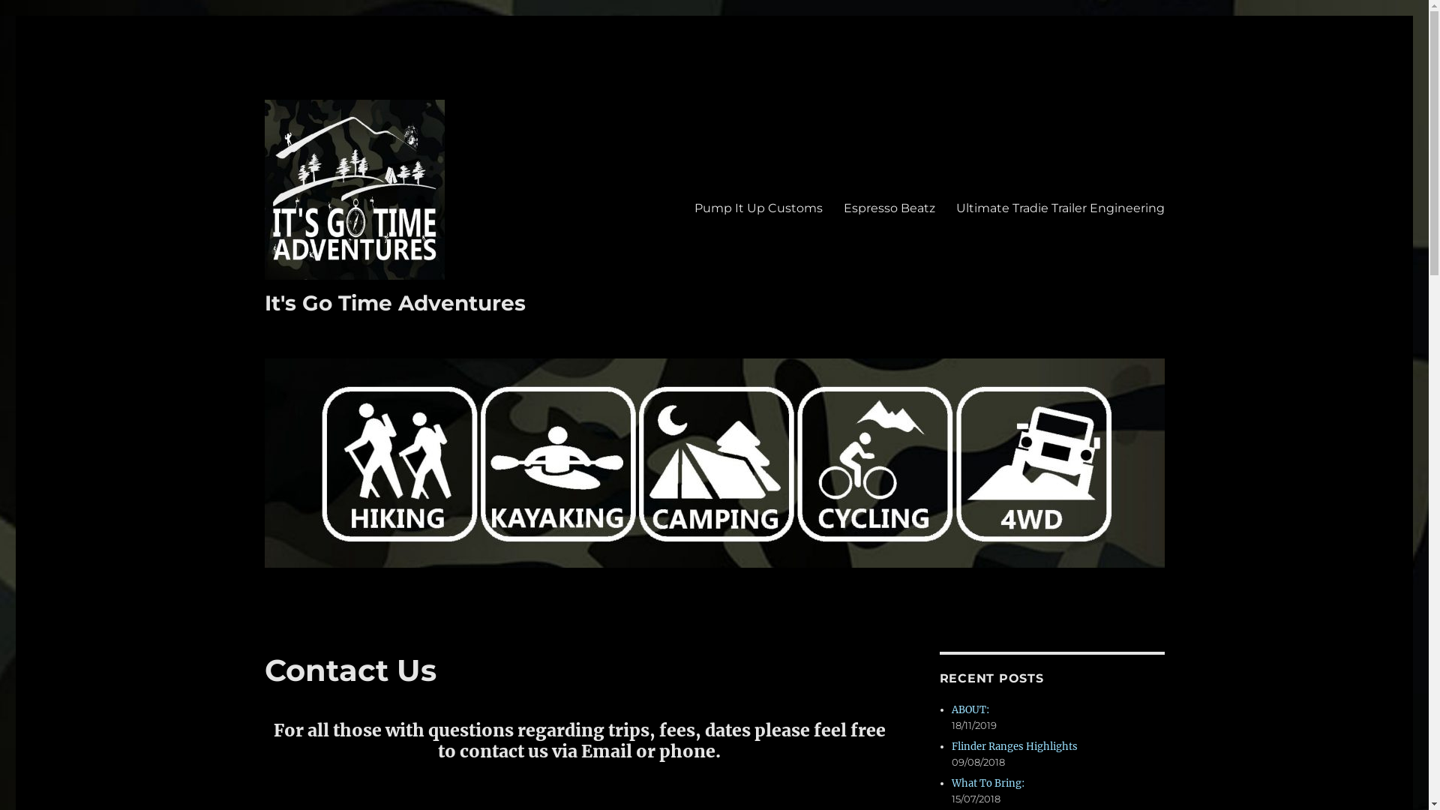 The image size is (1440, 810). I want to click on Ultimate Tradie Trailer Engineering, so click(1060, 208).